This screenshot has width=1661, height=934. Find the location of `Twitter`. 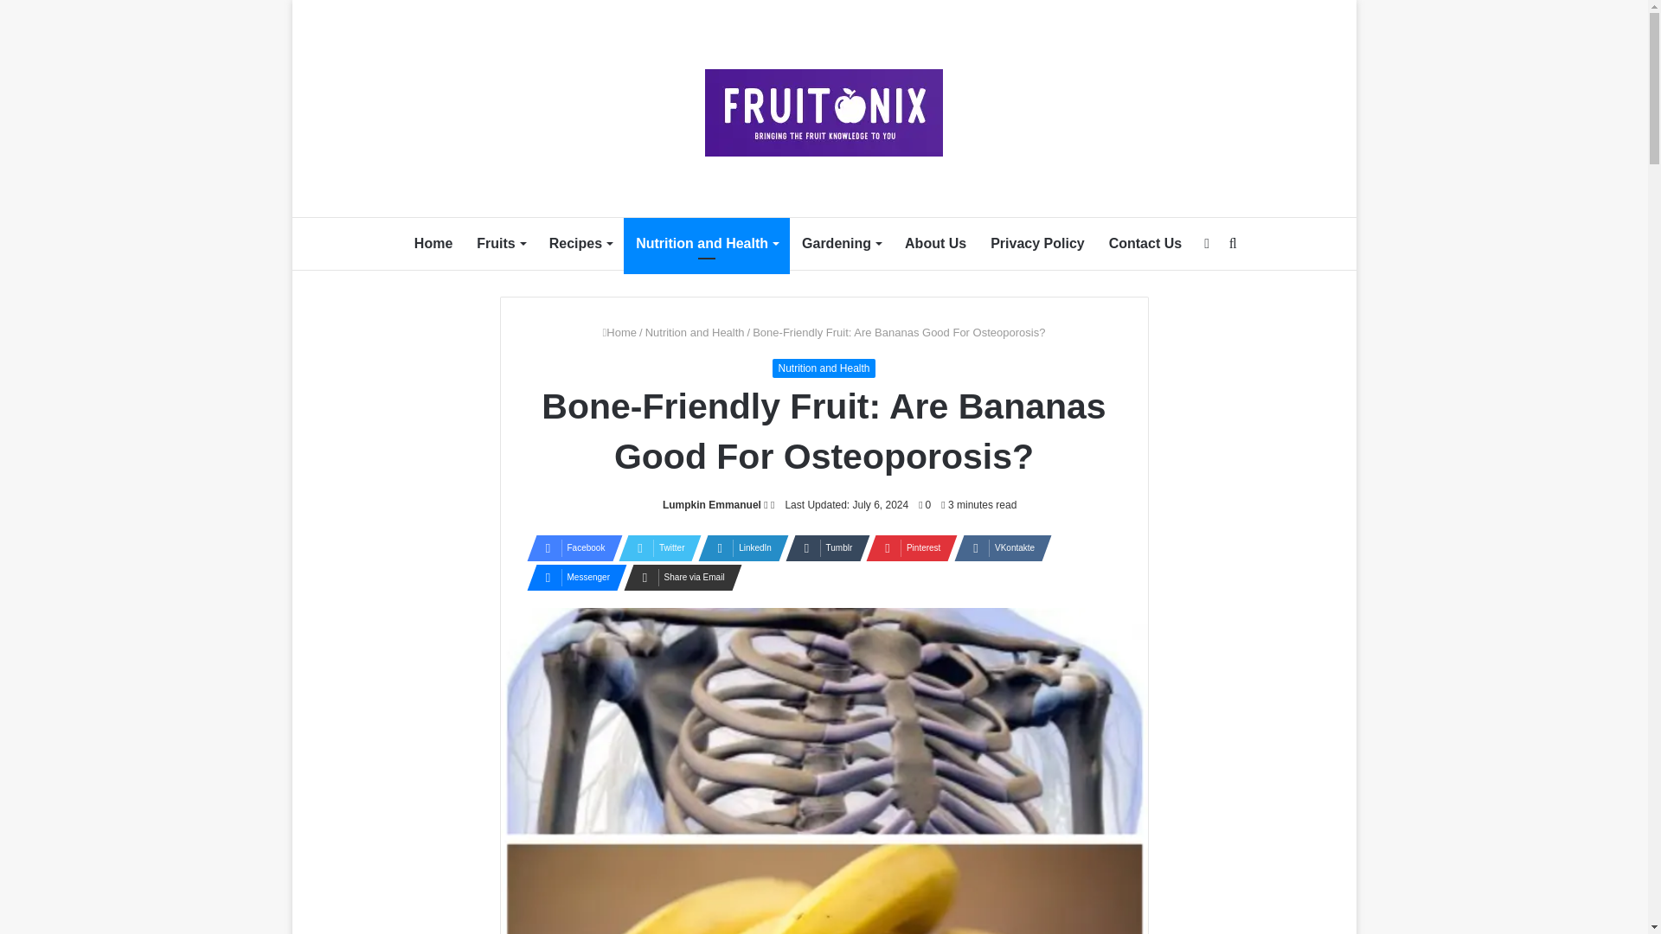

Twitter is located at coordinates (654, 548).